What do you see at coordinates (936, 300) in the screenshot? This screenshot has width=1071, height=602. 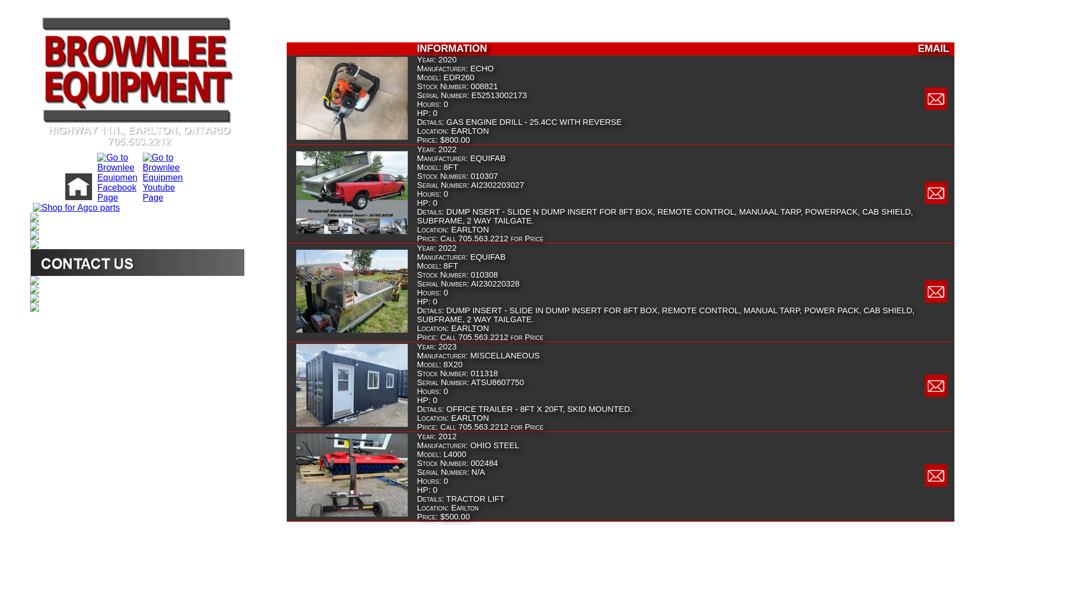 I see `Email Brownlee Equipment` at bounding box center [936, 300].